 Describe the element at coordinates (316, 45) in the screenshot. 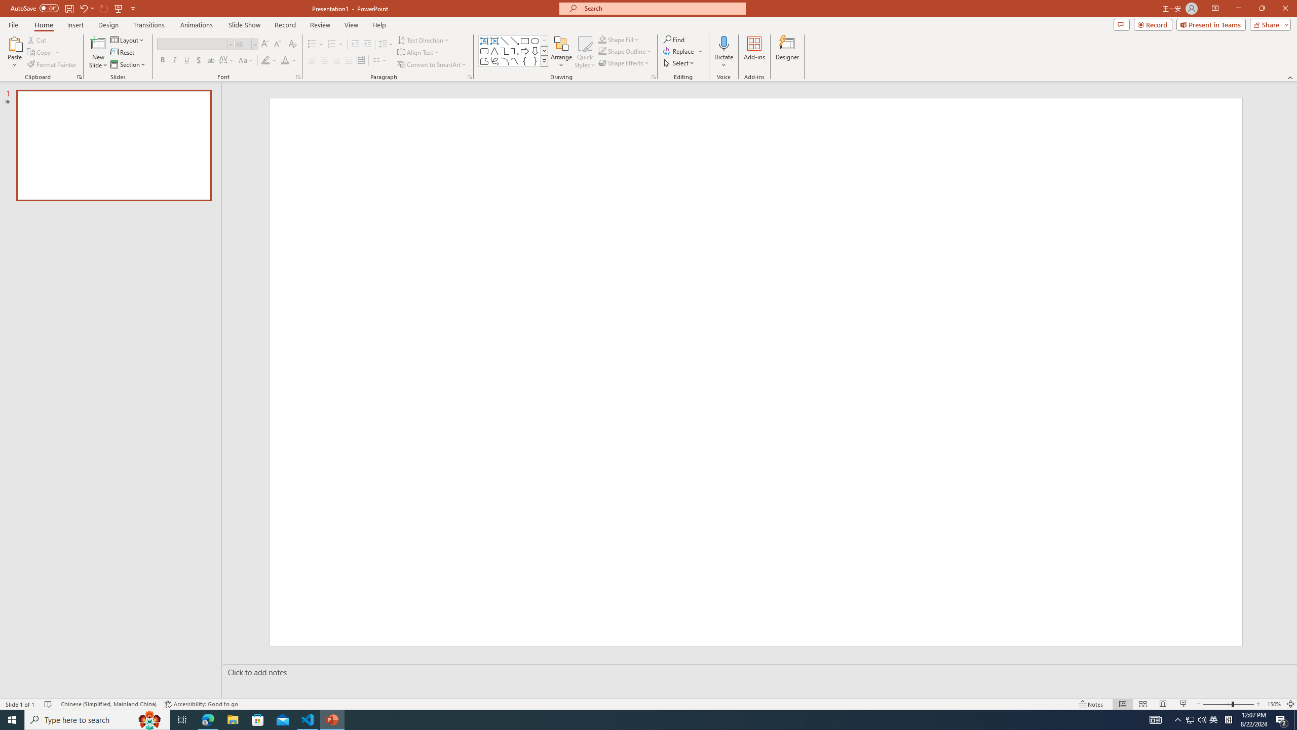

I see `Bullets` at that location.